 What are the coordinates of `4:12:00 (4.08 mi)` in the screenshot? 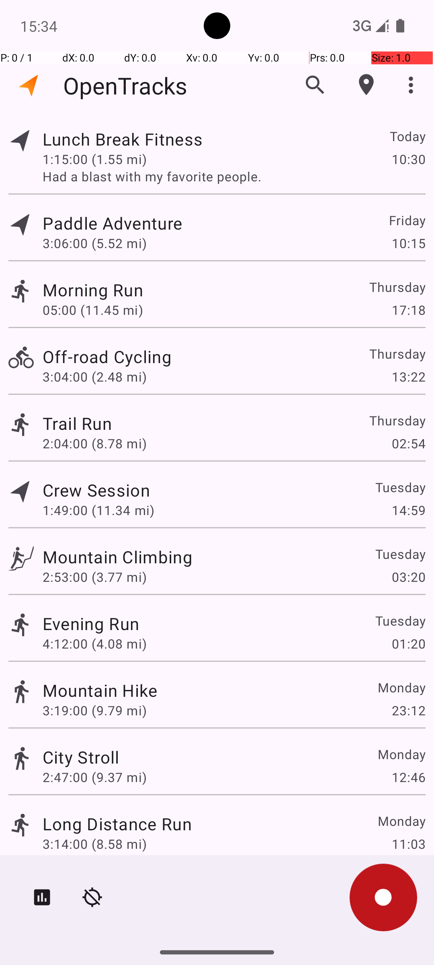 It's located at (95, 643).